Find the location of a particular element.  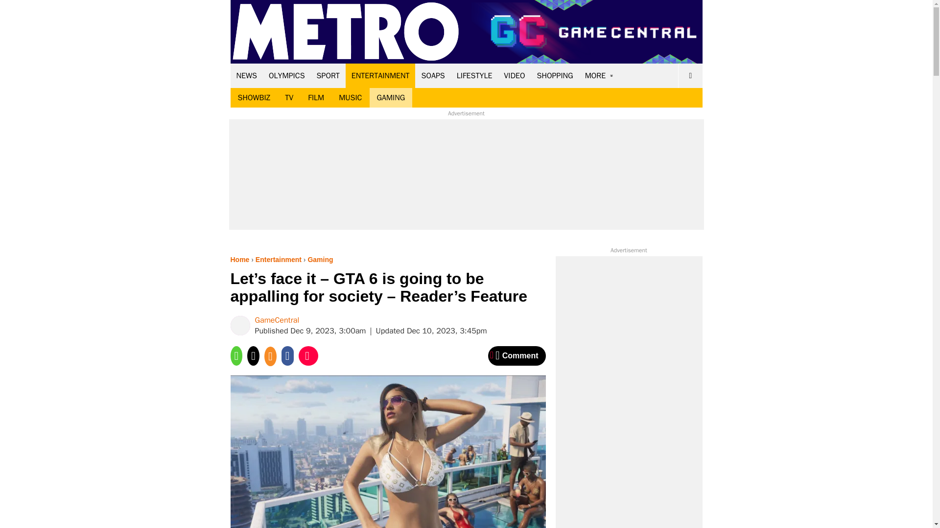

FILM is located at coordinates (316, 98).